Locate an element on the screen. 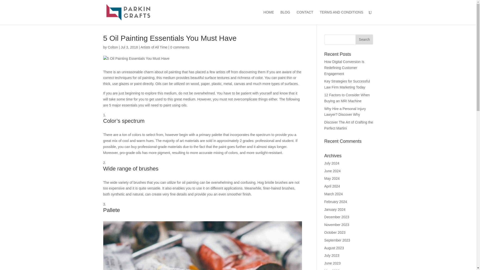 The width and height of the screenshot is (480, 270). July 2023 is located at coordinates (332, 255).